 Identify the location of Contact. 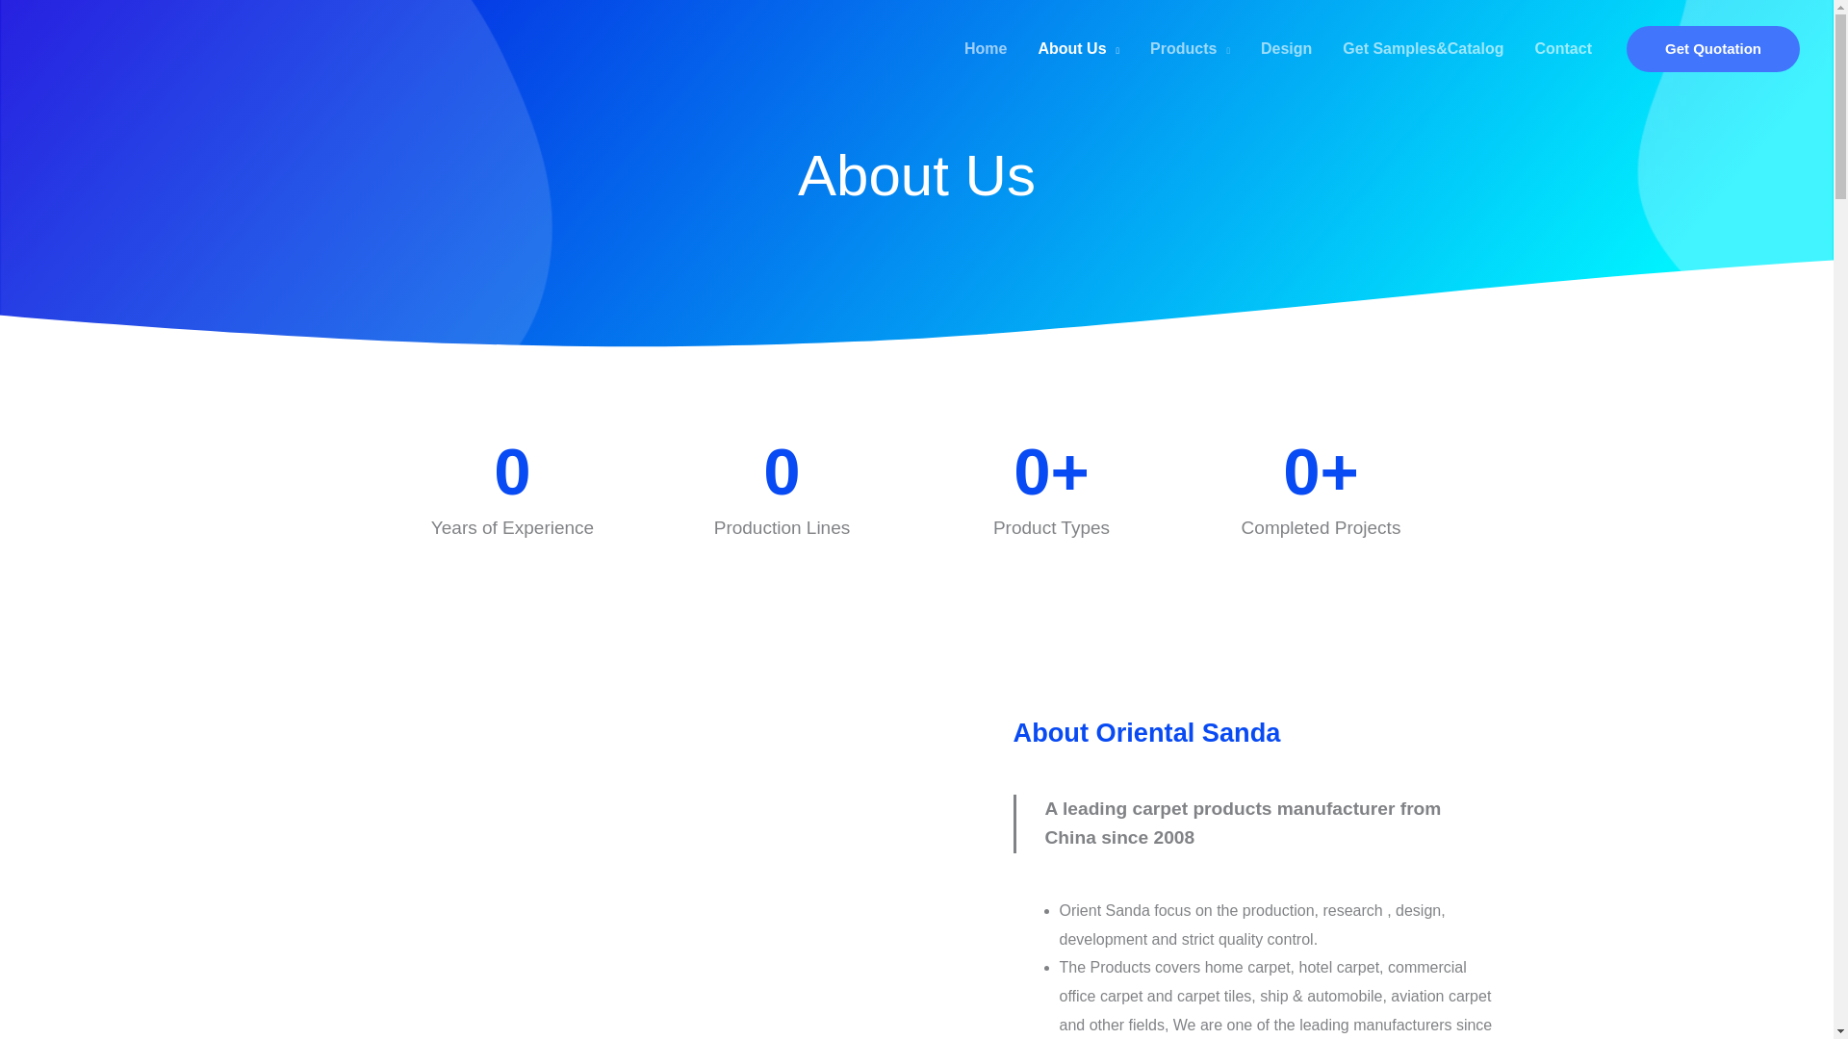
(1563, 49).